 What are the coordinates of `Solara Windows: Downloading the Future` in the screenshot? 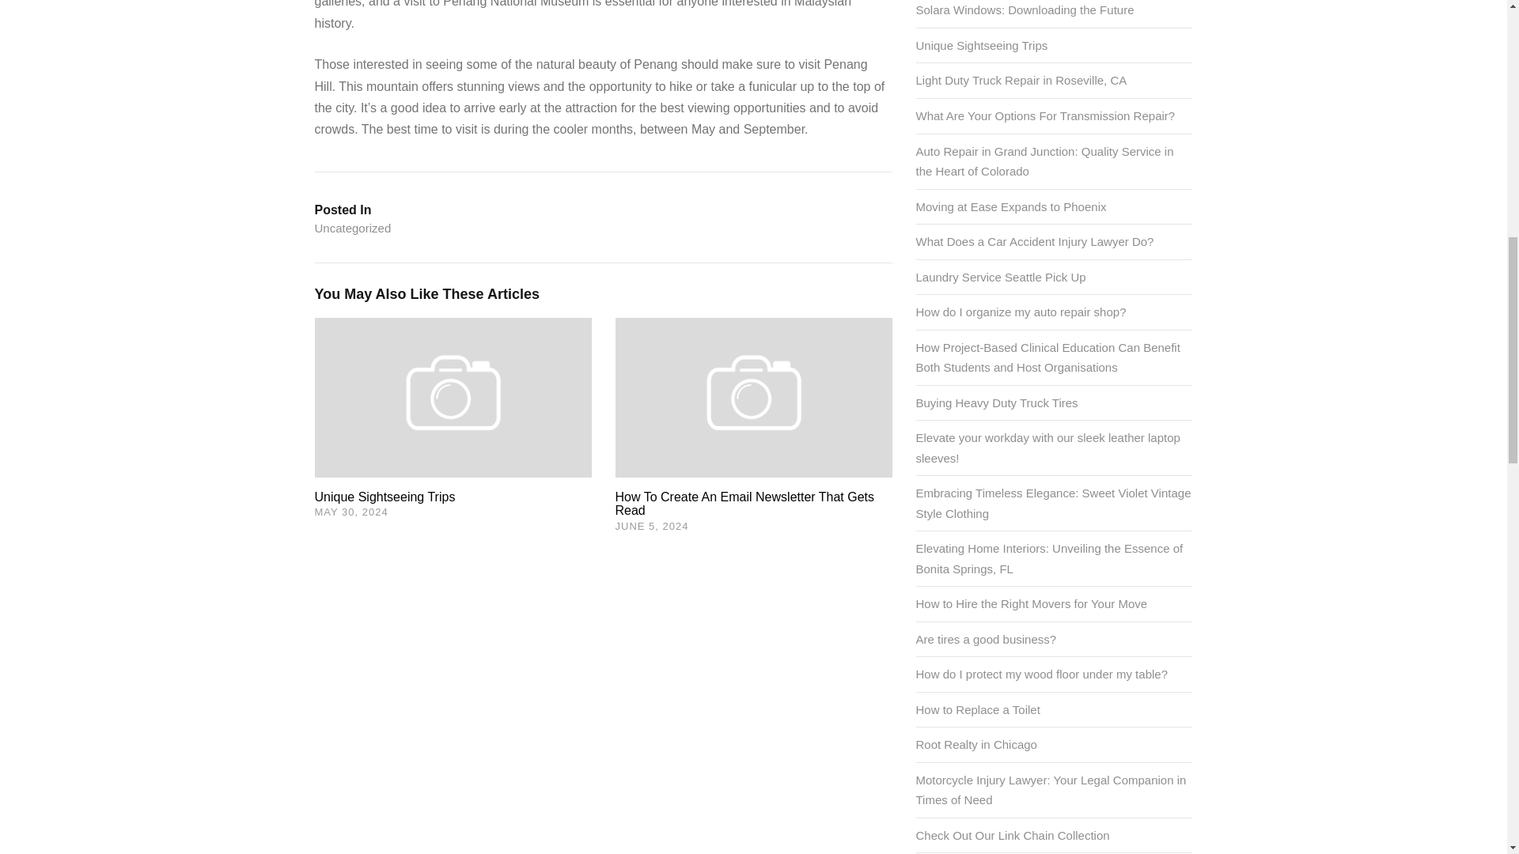 It's located at (1025, 9).